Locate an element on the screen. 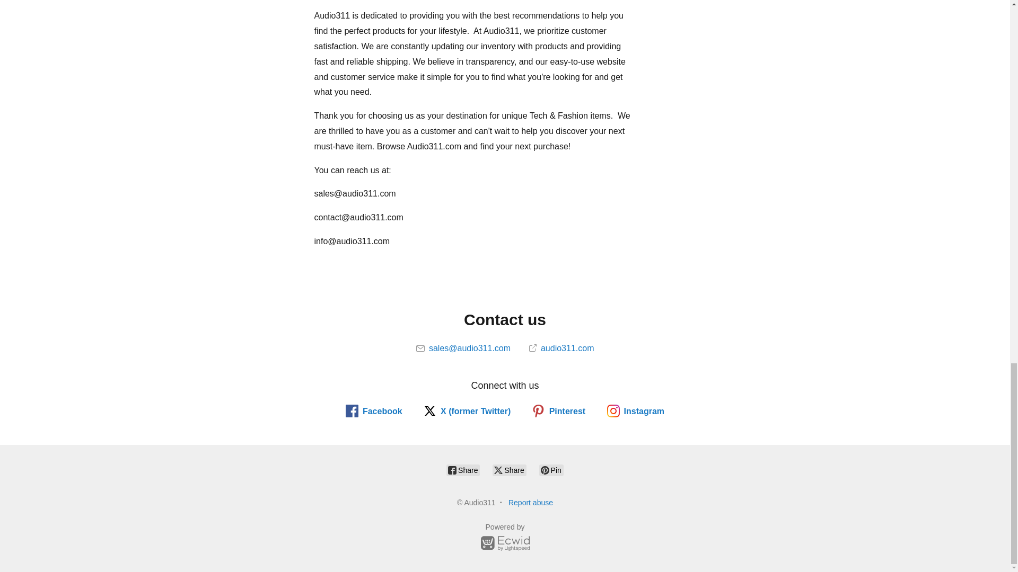 The height and width of the screenshot is (572, 1018). Pin is located at coordinates (551, 470).